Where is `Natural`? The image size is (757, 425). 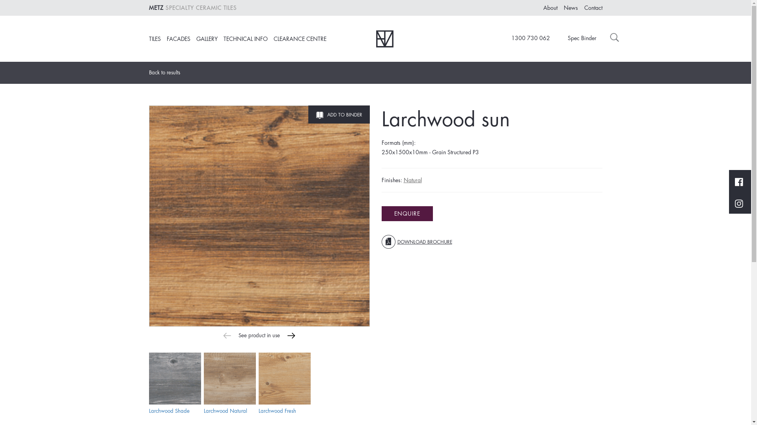
Natural is located at coordinates (413, 180).